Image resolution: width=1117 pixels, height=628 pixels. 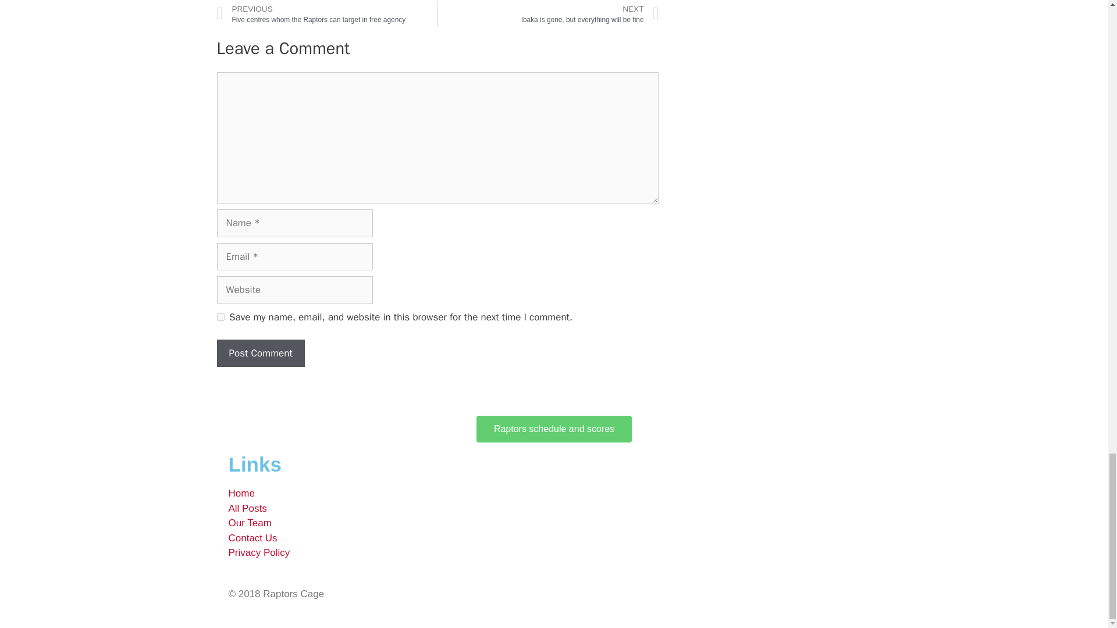 I want to click on yes, so click(x=220, y=316).